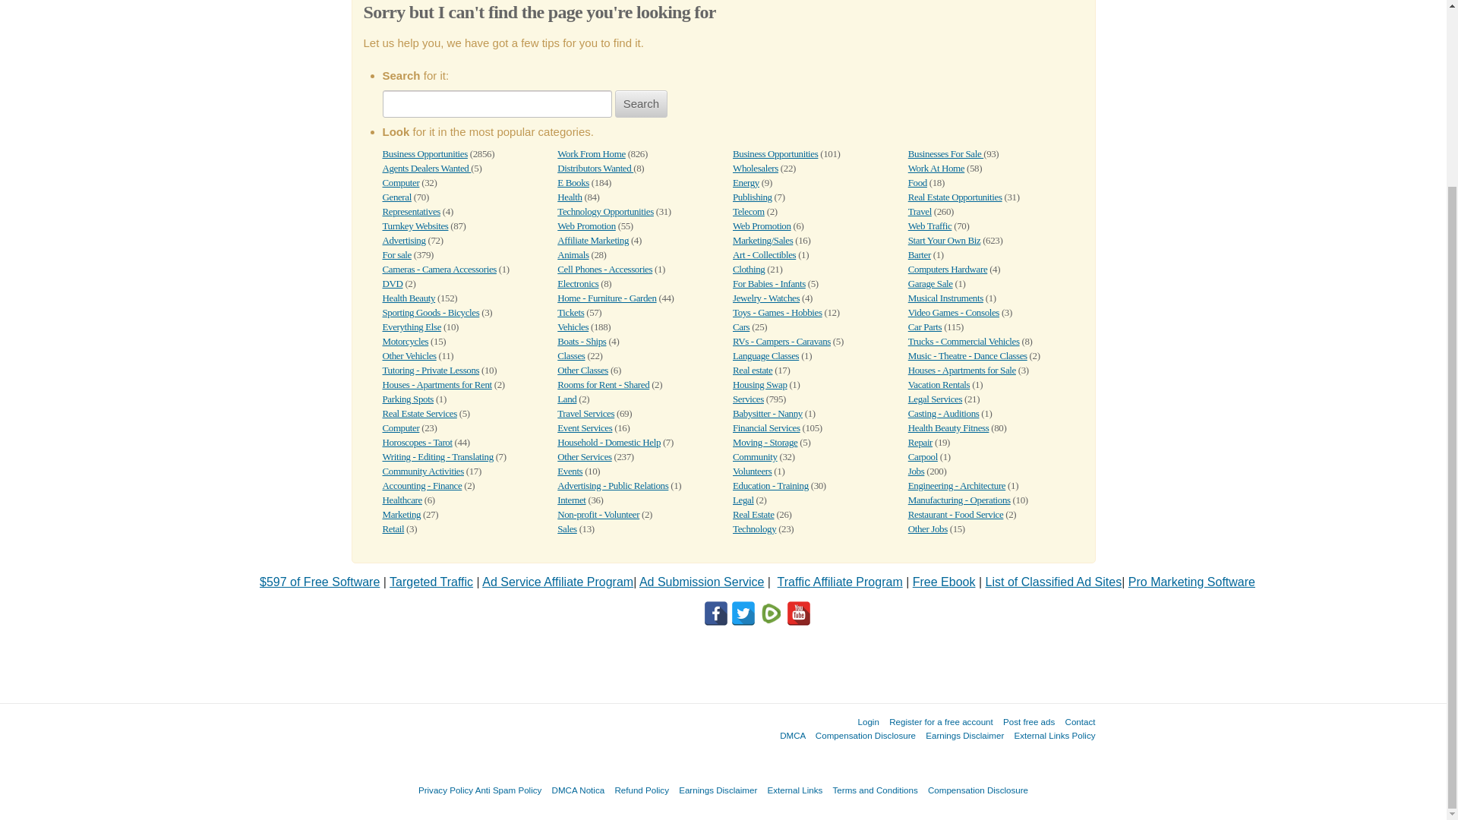 The width and height of the screenshot is (1458, 820). What do you see at coordinates (920, 255) in the screenshot?
I see `Barter` at bounding box center [920, 255].